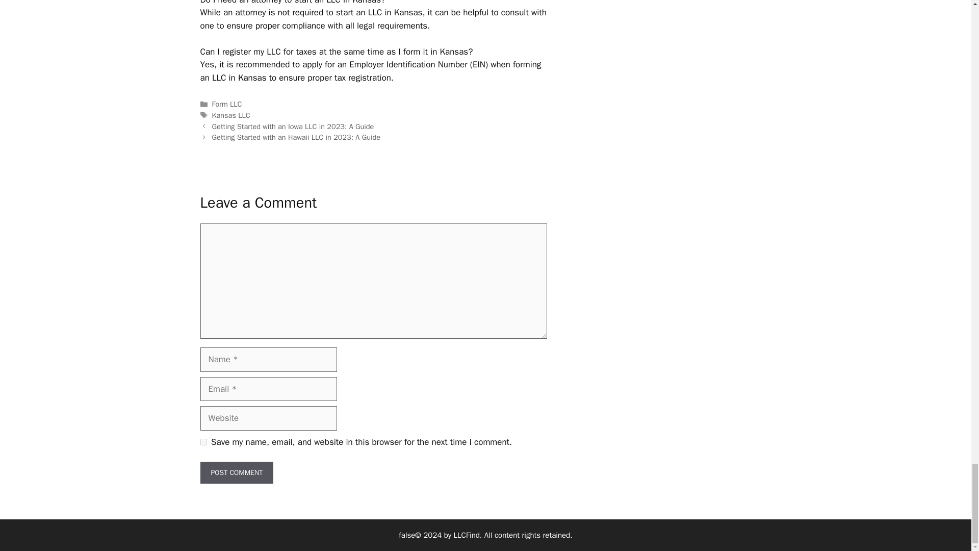 Image resolution: width=979 pixels, height=551 pixels. What do you see at coordinates (227, 104) in the screenshot?
I see `Form LLC` at bounding box center [227, 104].